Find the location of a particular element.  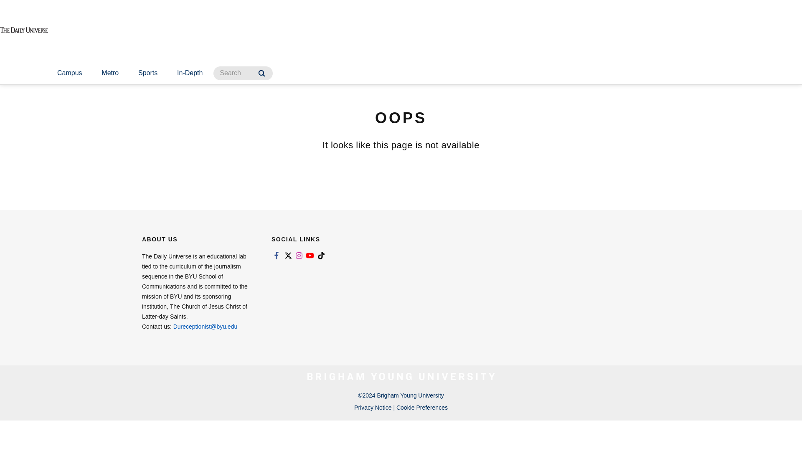

Sports is located at coordinates (148, 73).